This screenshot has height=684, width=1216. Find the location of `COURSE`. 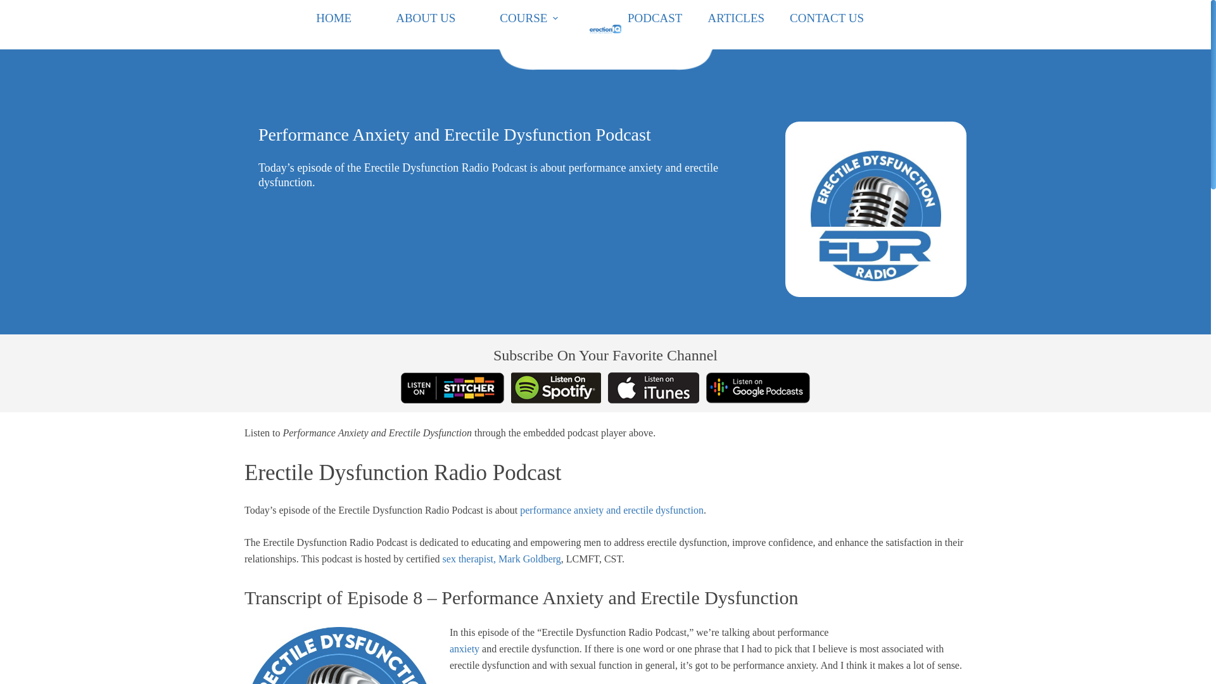

COURSE is located at coordinates (532, 18).